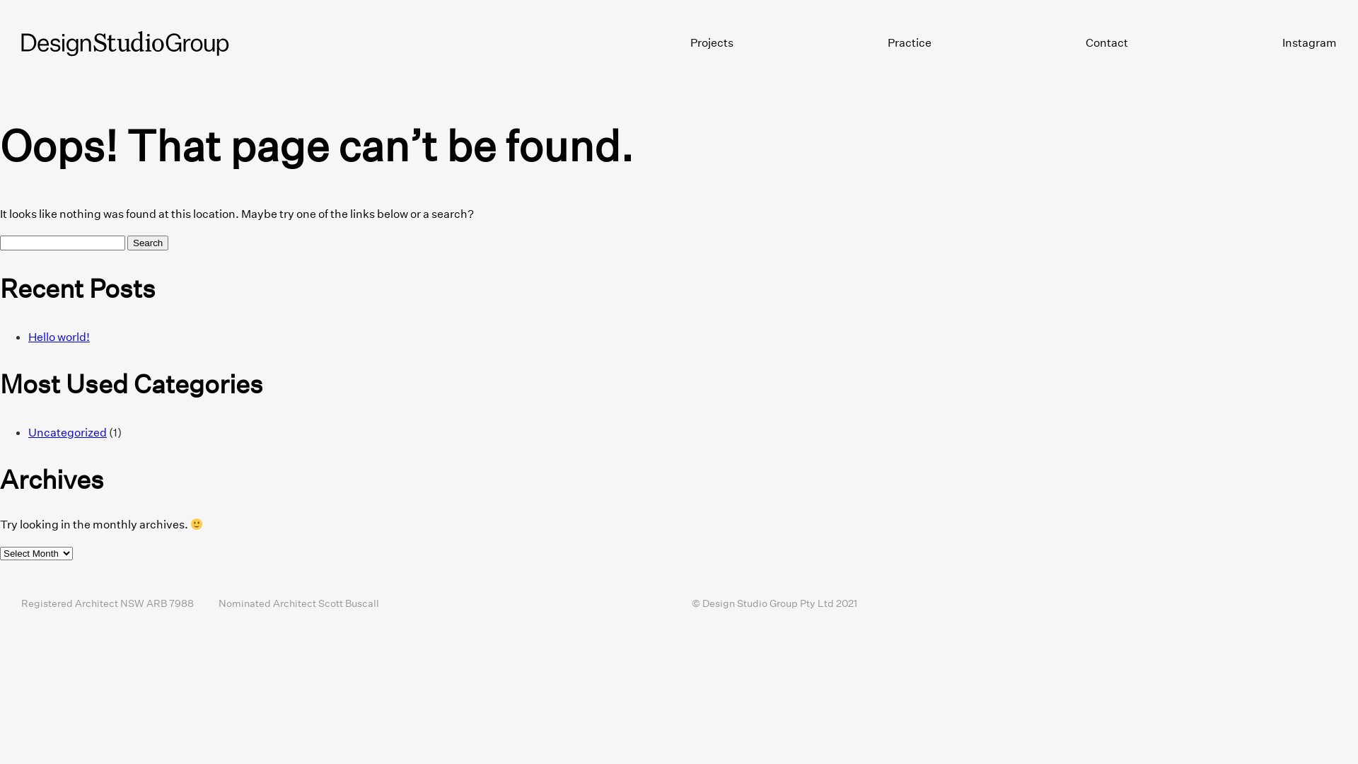 The width and height of the screenshot is (1358, 764). I want to click on Instagram, so click(1310, 42).